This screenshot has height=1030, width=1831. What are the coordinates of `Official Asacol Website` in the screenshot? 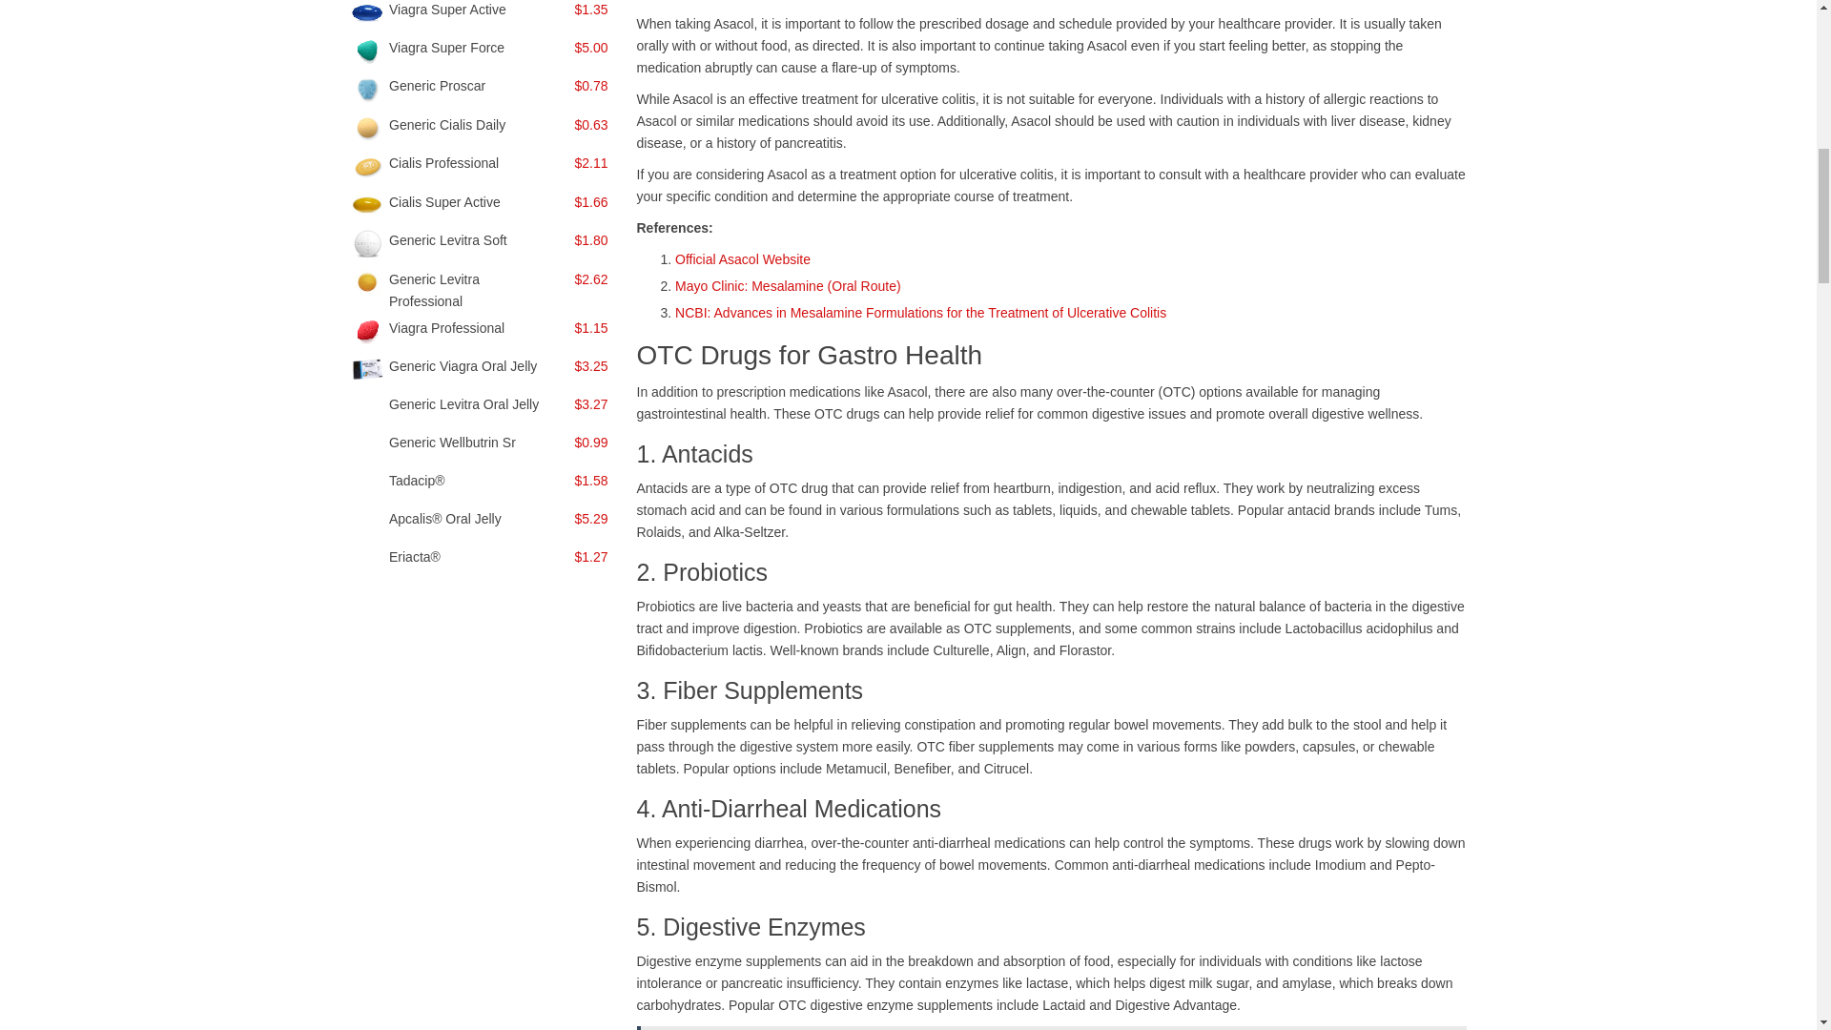 It's located at (743, 258).